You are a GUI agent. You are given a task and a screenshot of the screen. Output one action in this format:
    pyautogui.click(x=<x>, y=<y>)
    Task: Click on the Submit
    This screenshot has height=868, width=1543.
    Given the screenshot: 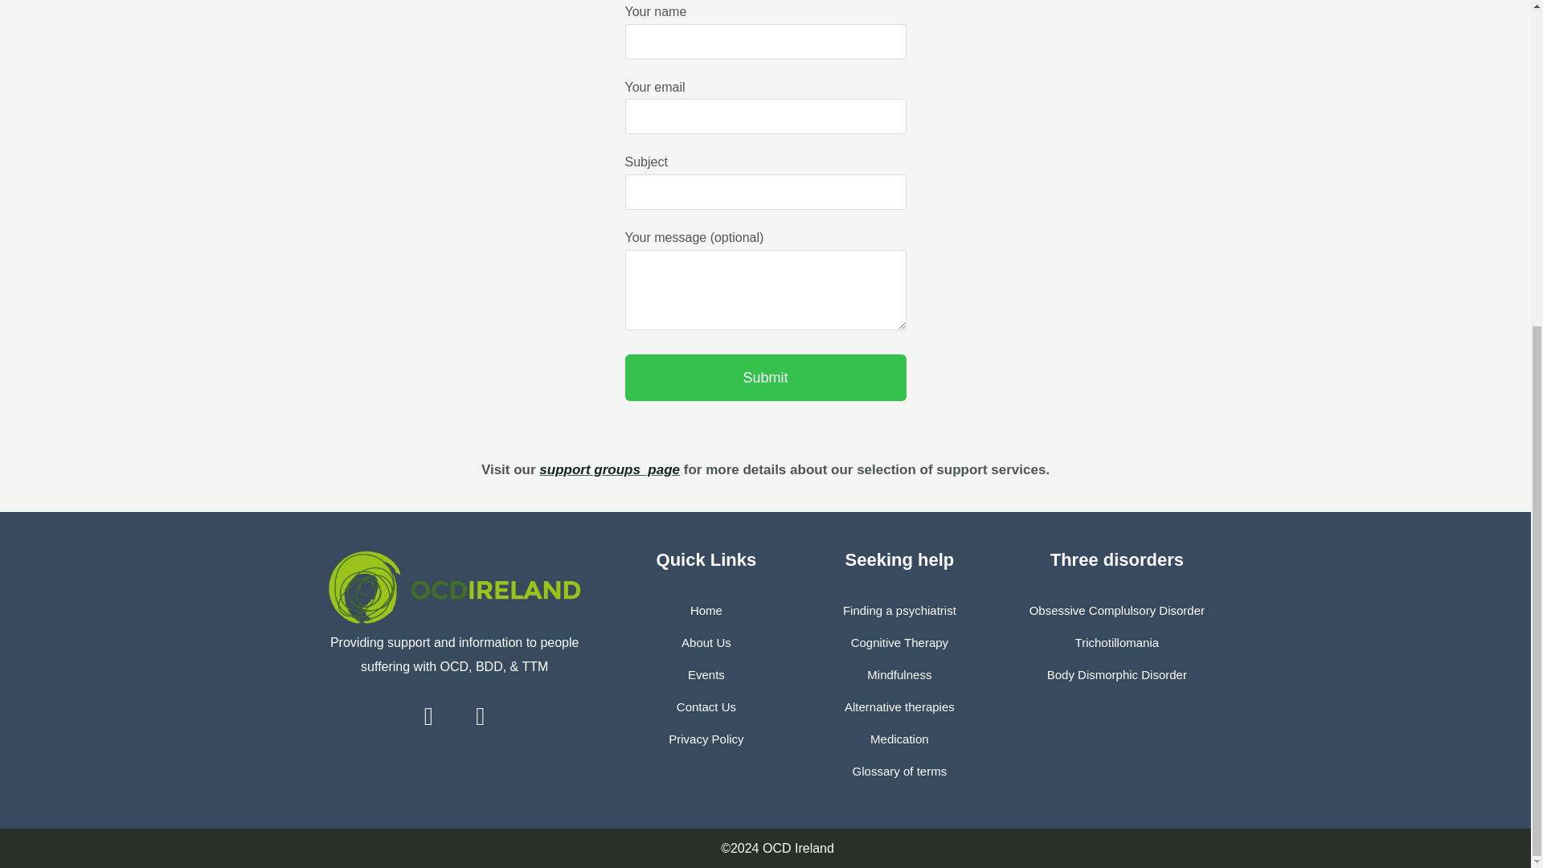 What is the action you would take?
    pyautogui.click(x=765, y=377)
    